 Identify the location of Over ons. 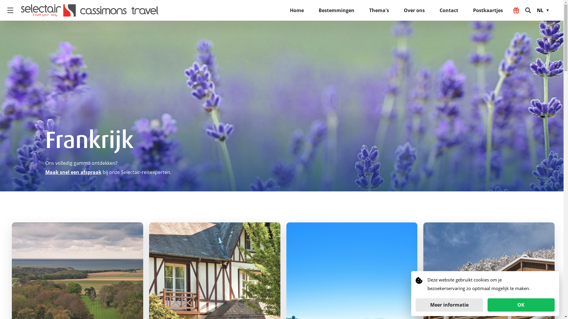
(414, 10).